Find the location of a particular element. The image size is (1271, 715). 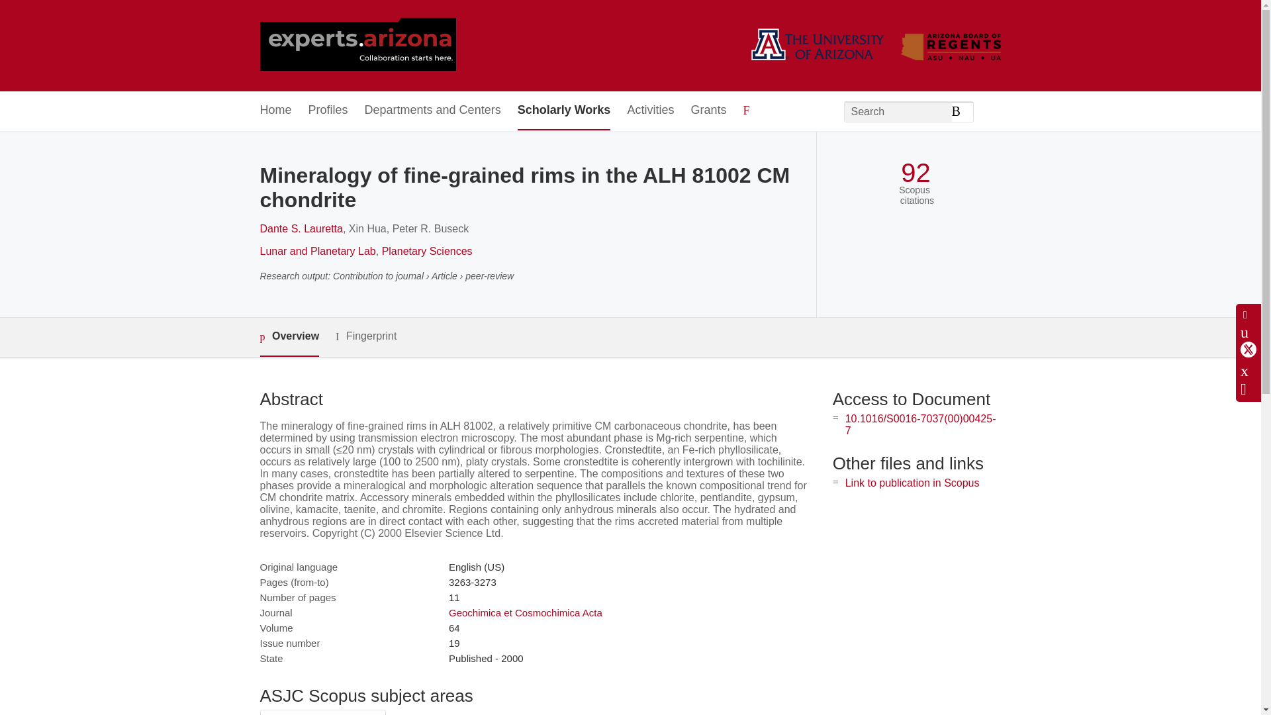

Departments and Centers is located at coordinates (433, 111).